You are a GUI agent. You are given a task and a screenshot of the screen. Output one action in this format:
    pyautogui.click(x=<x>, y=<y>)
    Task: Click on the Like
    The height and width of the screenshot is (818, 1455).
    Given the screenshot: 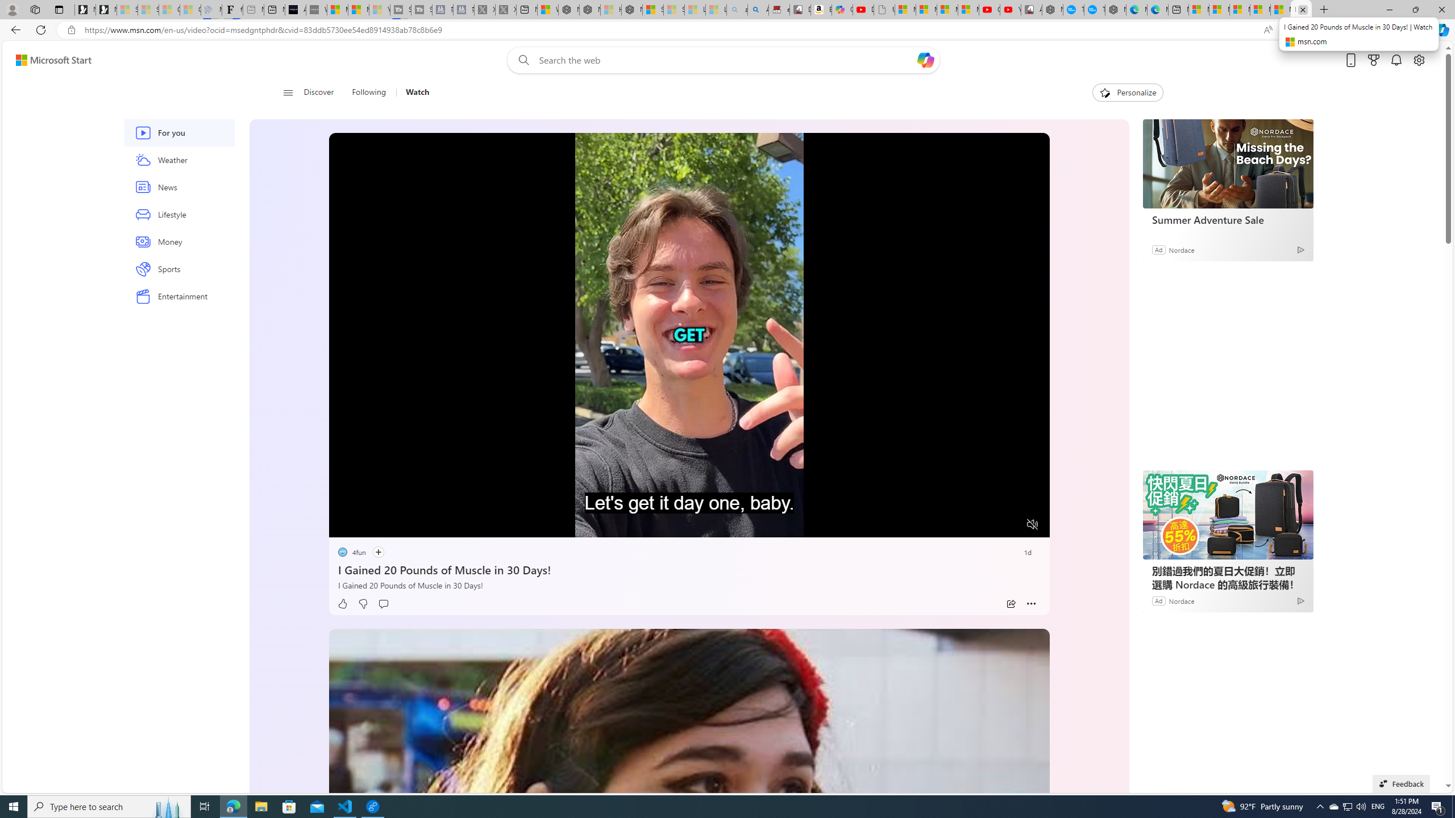 What is the action you would take?
    pyautogui.click(x=342, y=604)
    